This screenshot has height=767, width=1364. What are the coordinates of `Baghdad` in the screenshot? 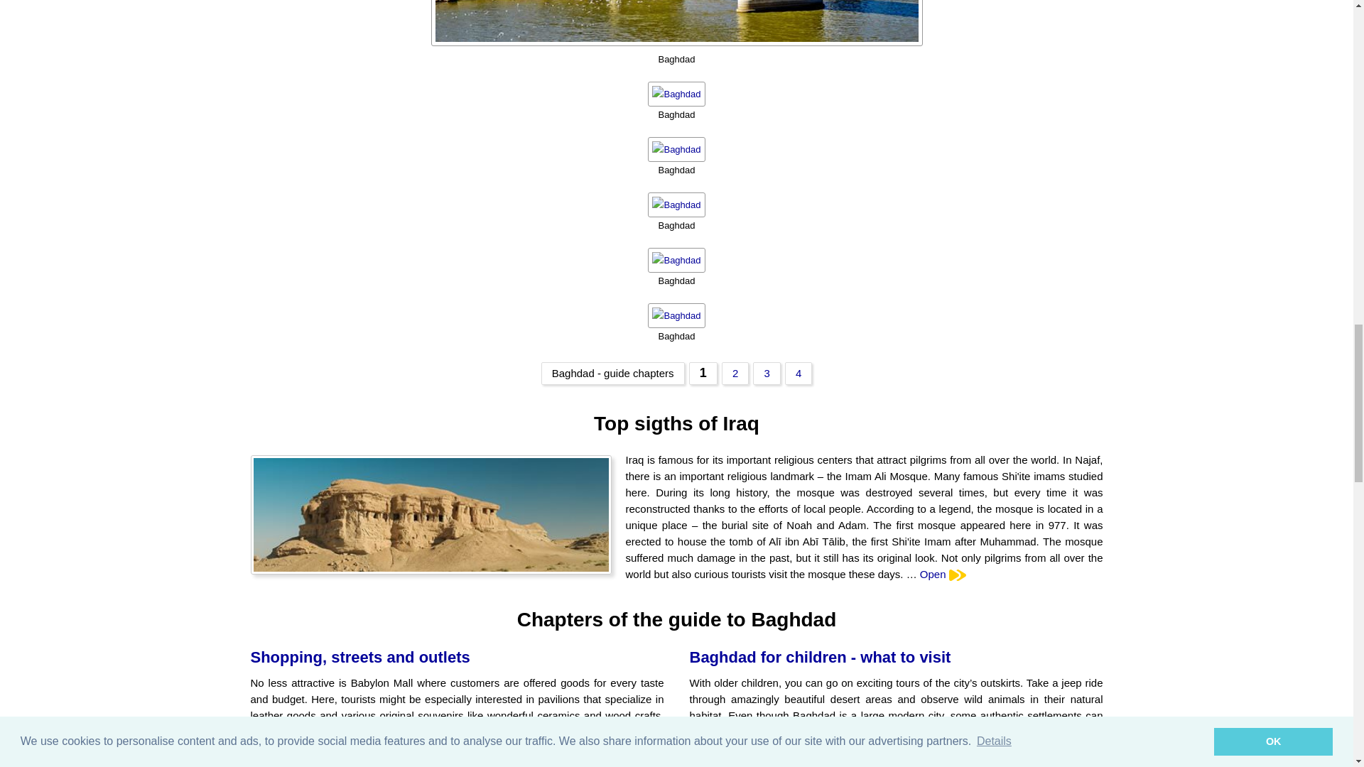 It's located at (676, 94).